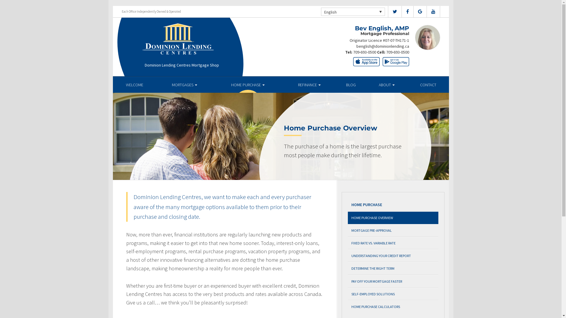 The height and width of the screenshot is (318, 566). Describe the element at coordinates (393, 294) in the screenshot. I see `SELF-EMPLOYED SOLUTIONS` at that location.